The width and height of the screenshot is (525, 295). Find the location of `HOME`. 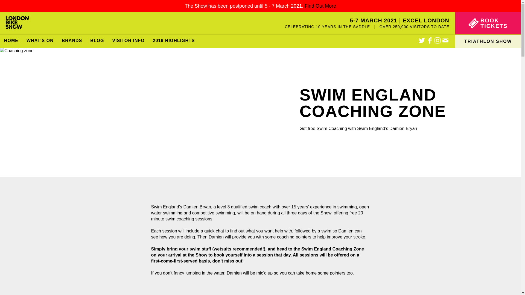

HOME is located at coordinates (11, 41).